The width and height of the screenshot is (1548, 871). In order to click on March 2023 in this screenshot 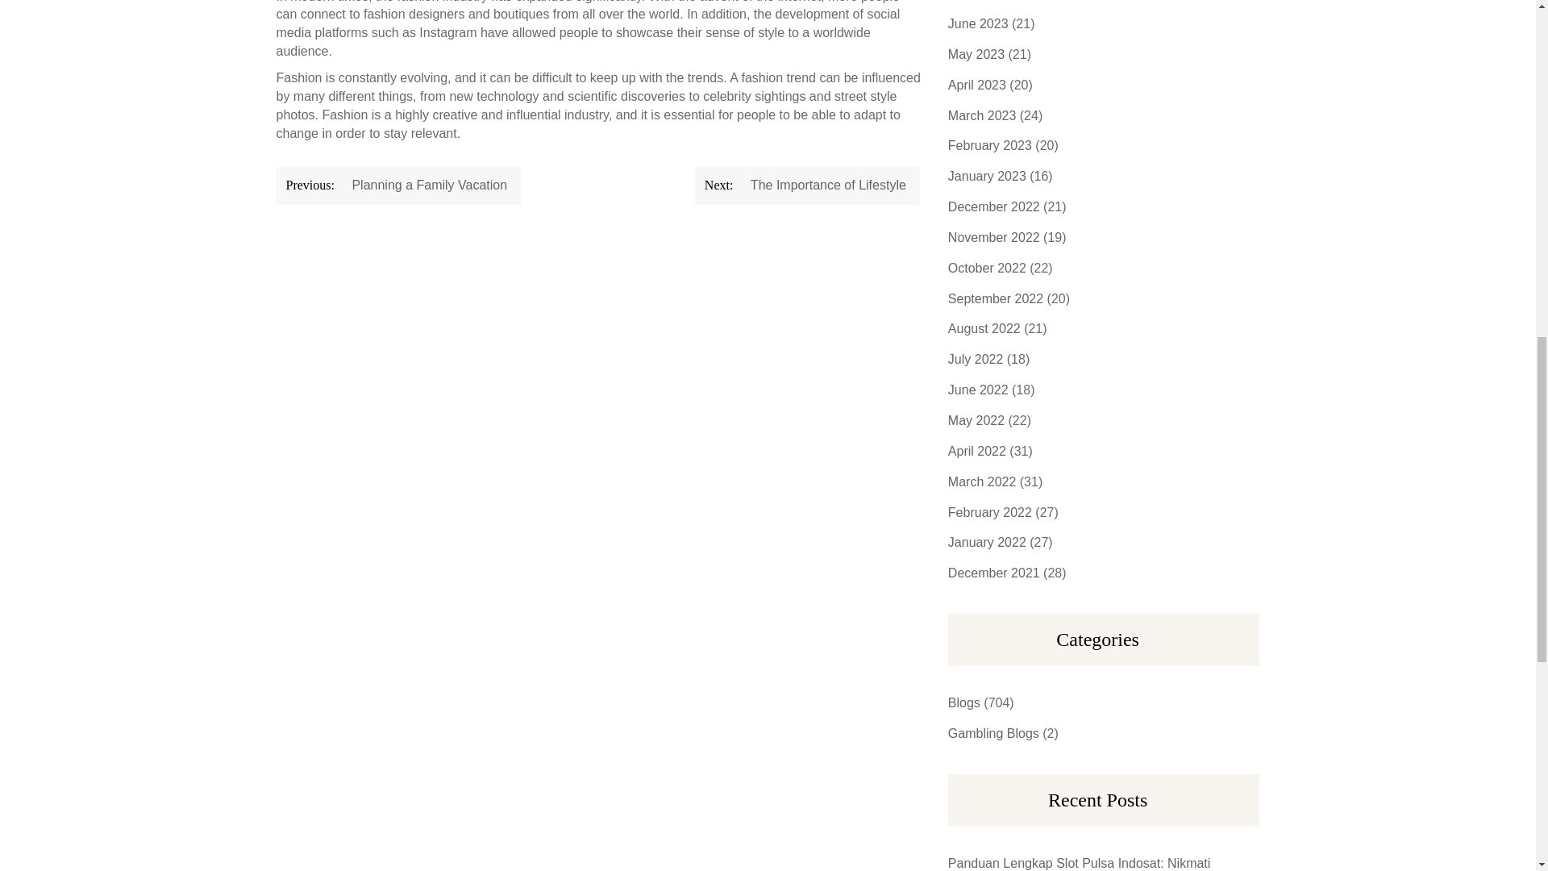, I will do `click(982, 116)`.